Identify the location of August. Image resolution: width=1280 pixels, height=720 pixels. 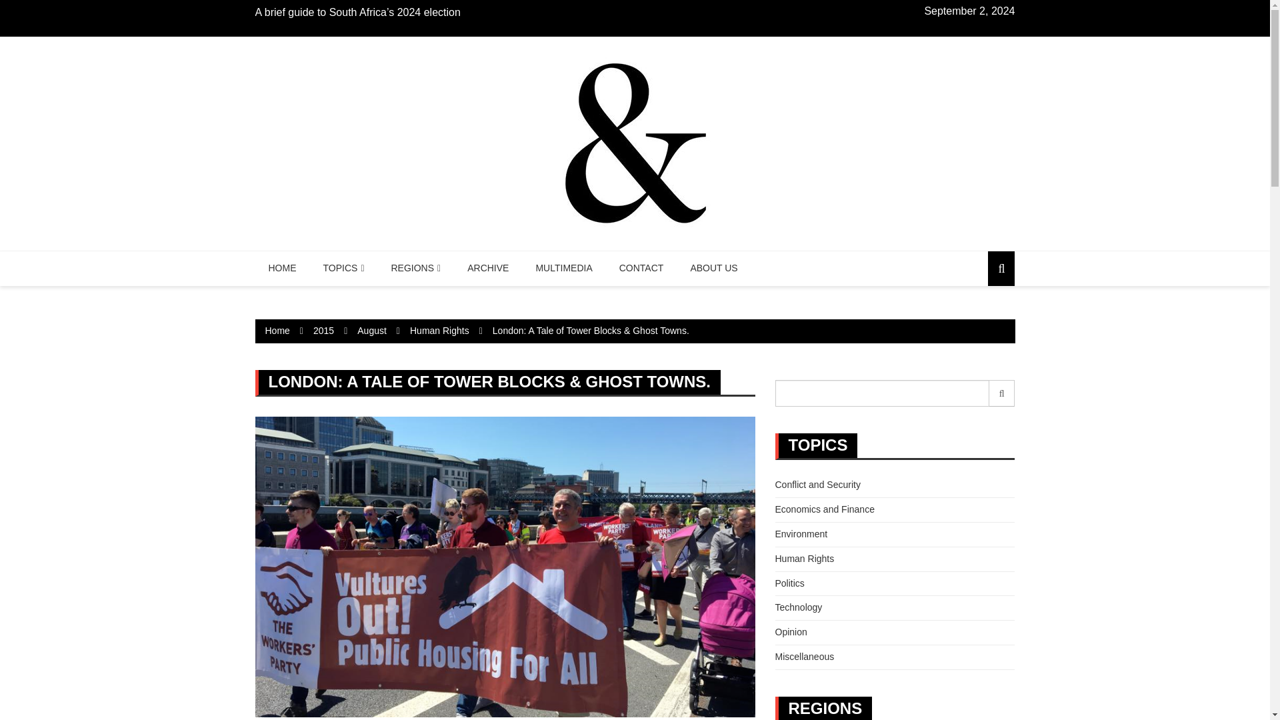
(371, 331).